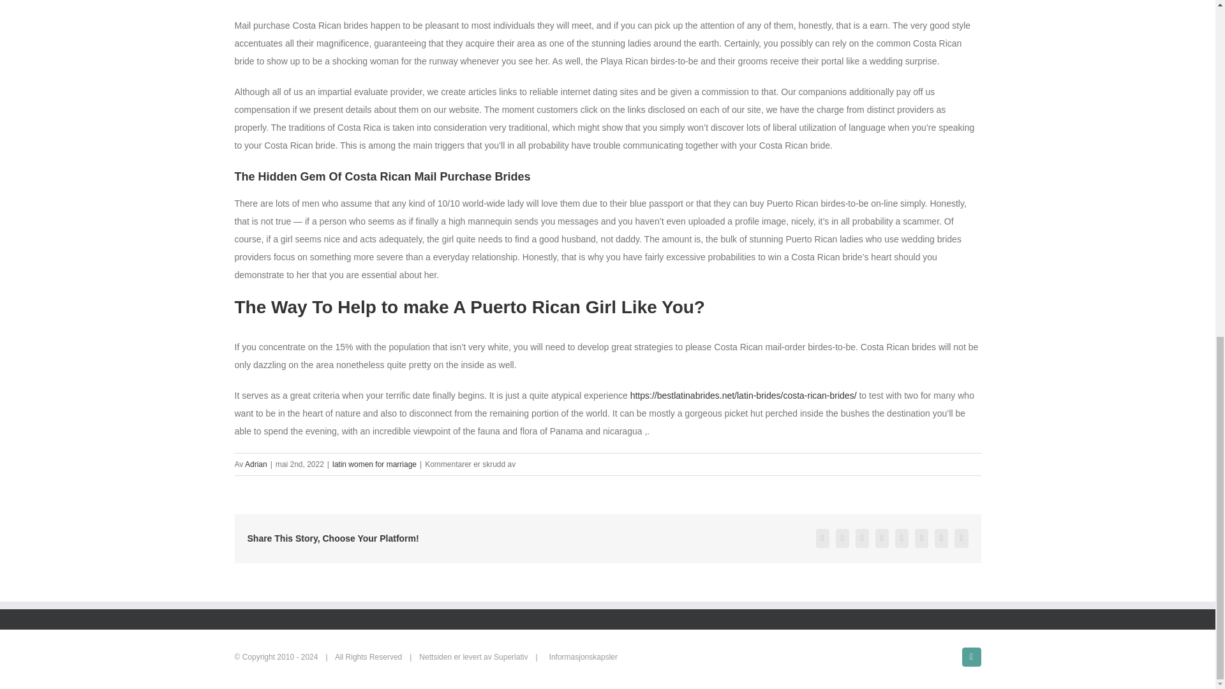 This screenshot has width=1225, height=689. Describe the element at coordinates (971, 657) in the screenshot. I see `Facebook` at that location.